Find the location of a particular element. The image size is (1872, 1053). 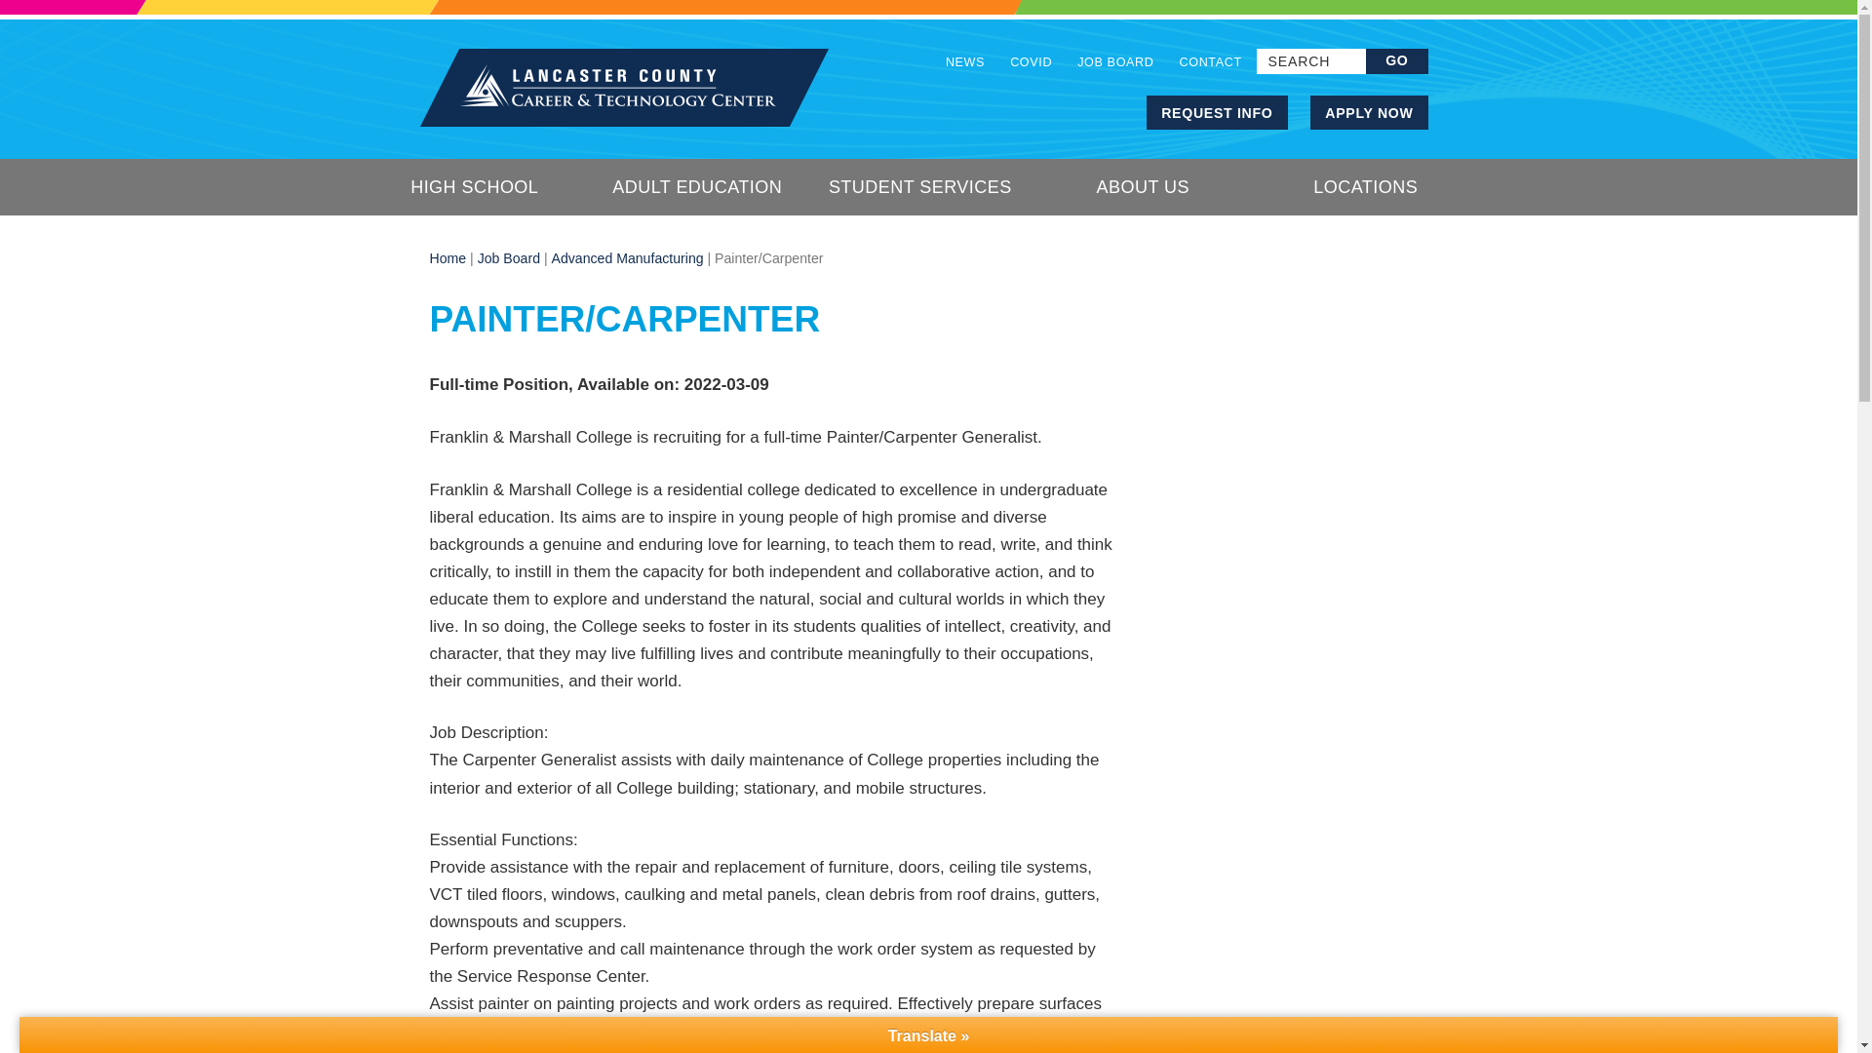

APPLY NOW is located at coordinates (1369, 112).